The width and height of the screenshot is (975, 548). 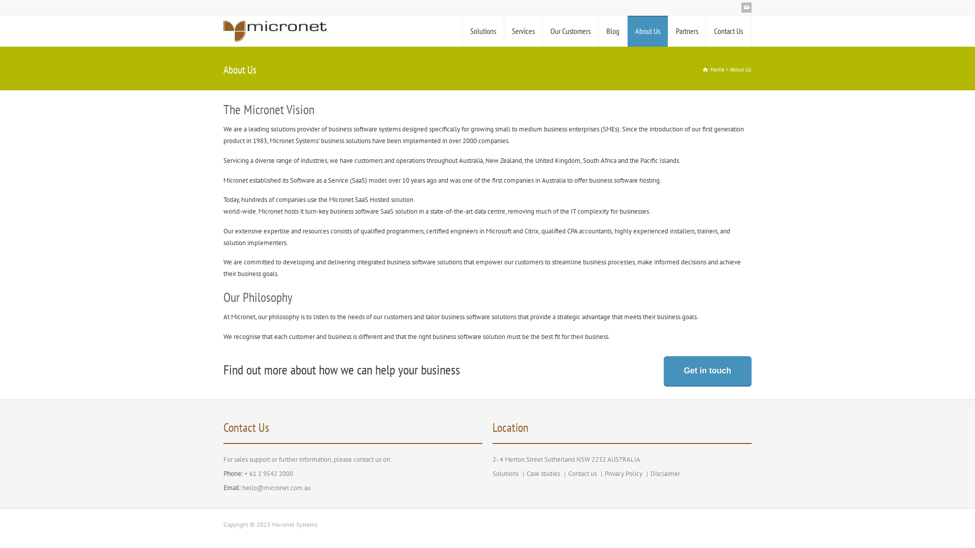 What do you see at coordinates (523, 31) in the screenshot?
I see `Services` at bounding box center [523, 31].